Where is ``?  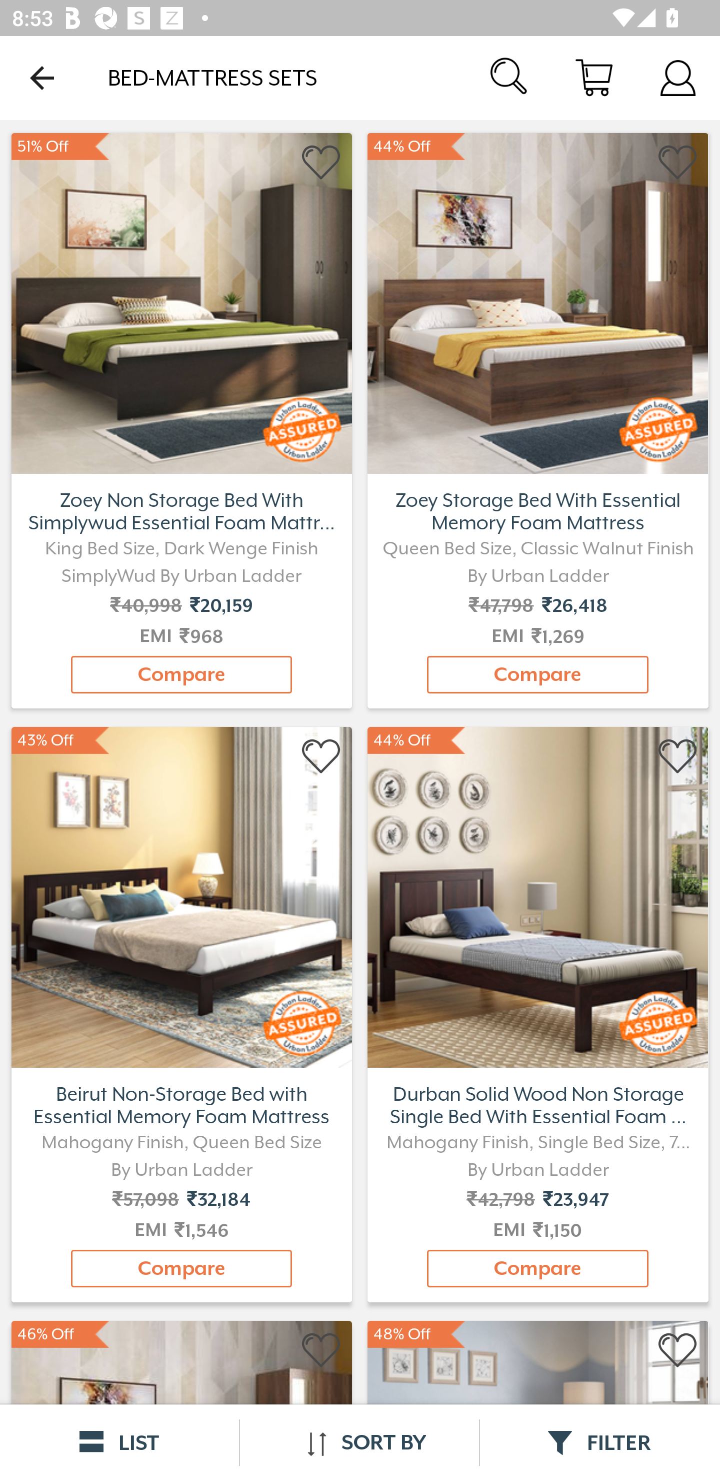
 is located at coordinates (678, 1350).